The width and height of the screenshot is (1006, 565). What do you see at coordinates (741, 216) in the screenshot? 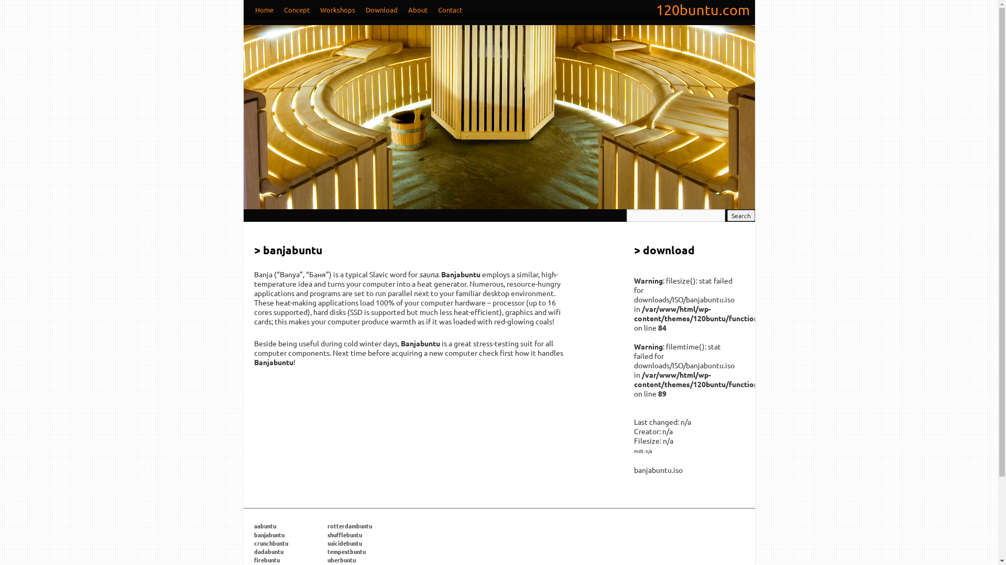
I see `Search` at bounding box center [741, 216].